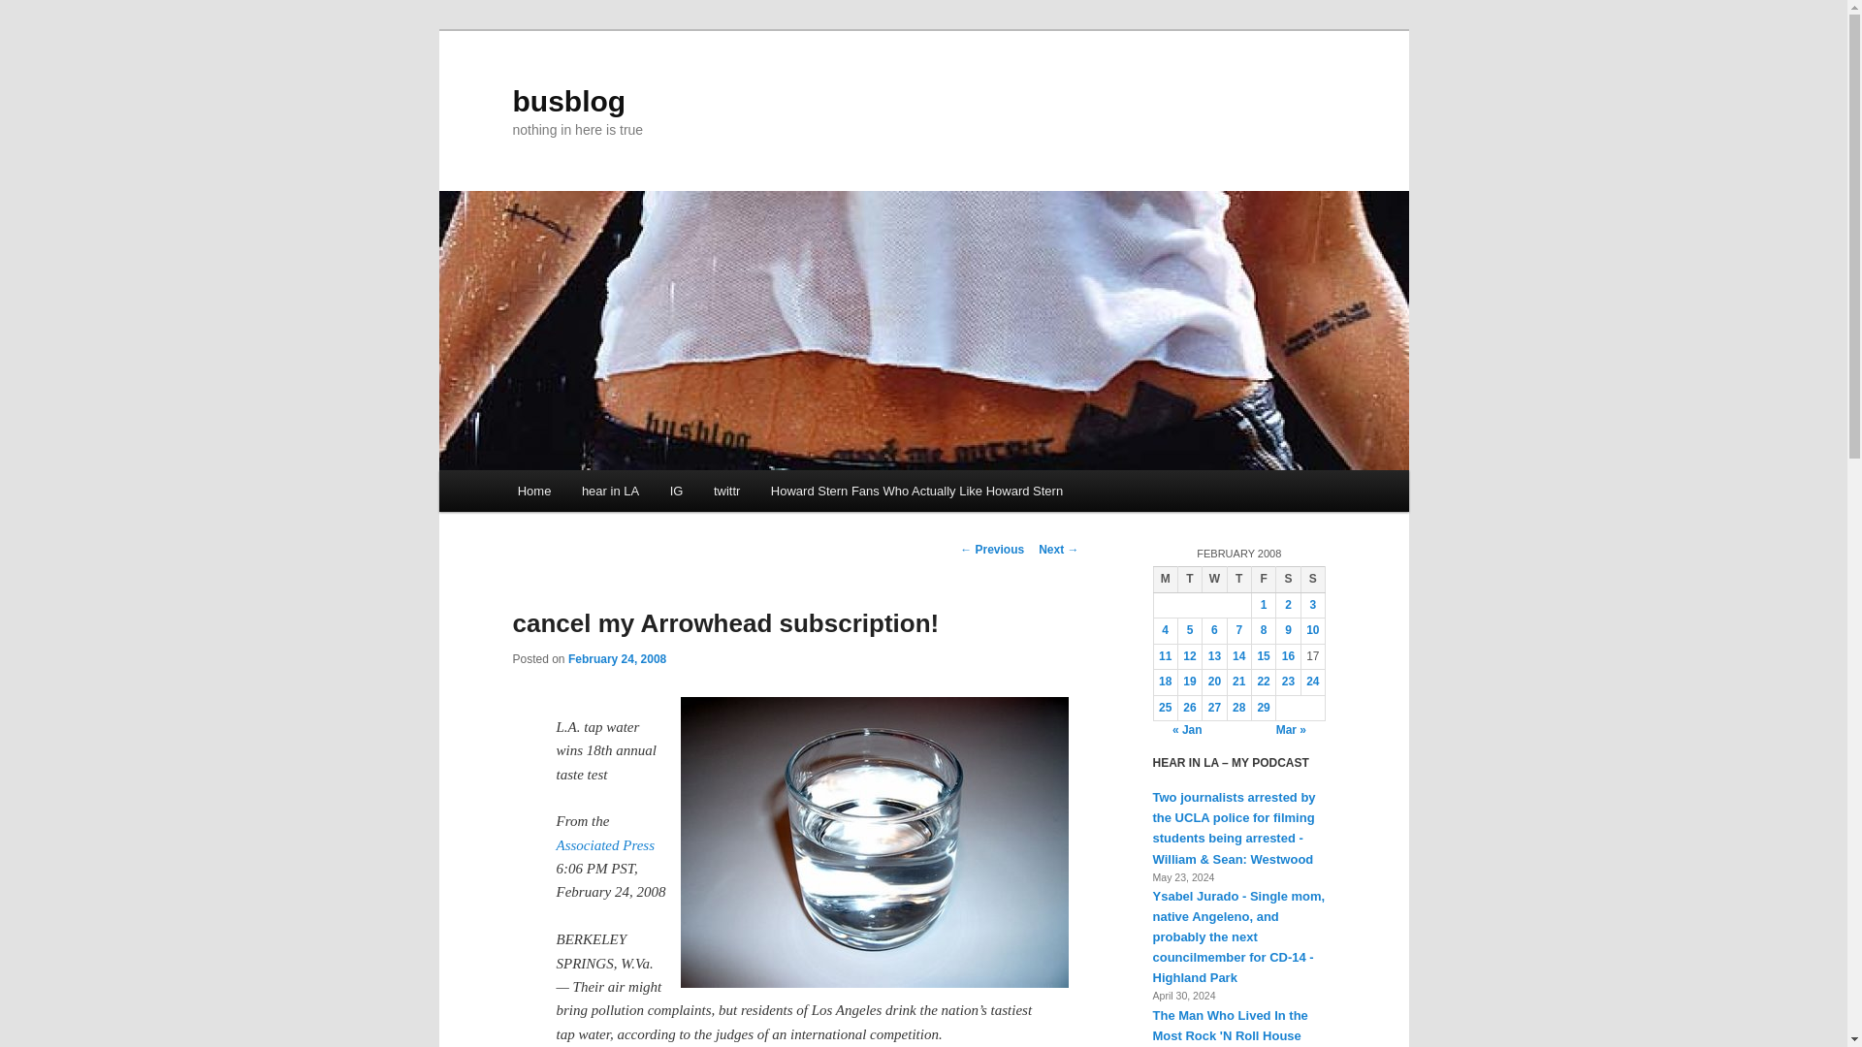 The width and height of the screenshot is (1862, 1047). I want to click on Monday, so click(1164, 580).